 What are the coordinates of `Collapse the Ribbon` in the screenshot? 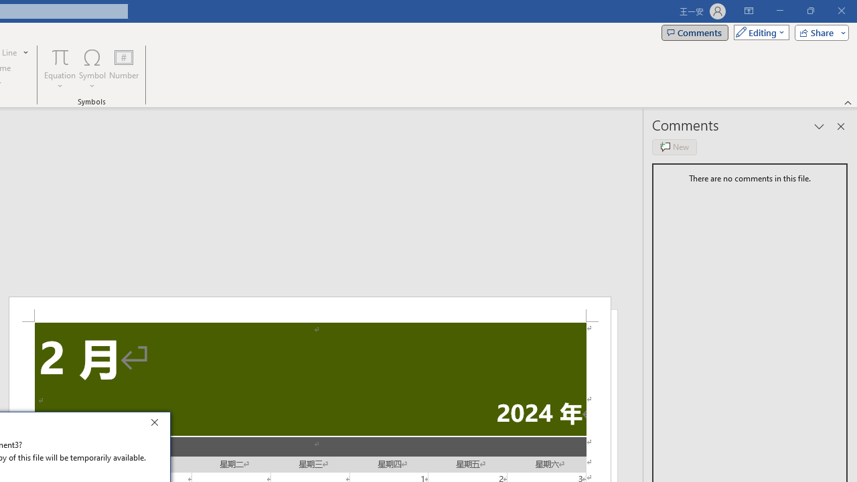 It's located at (848, 102).